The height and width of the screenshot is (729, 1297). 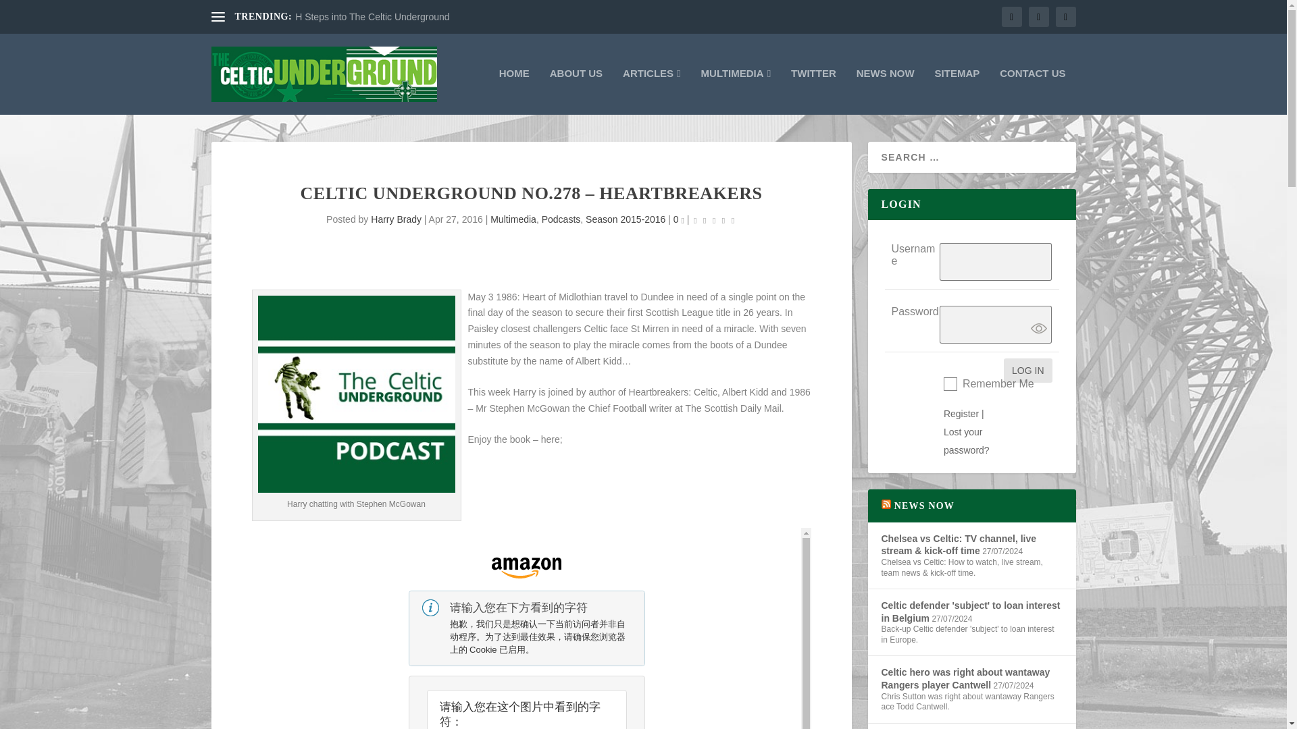 What do you see at coordinates (396, 219) in the screenshot?
I see `Posts by Harry Brady` at bounding box center [396, 219].